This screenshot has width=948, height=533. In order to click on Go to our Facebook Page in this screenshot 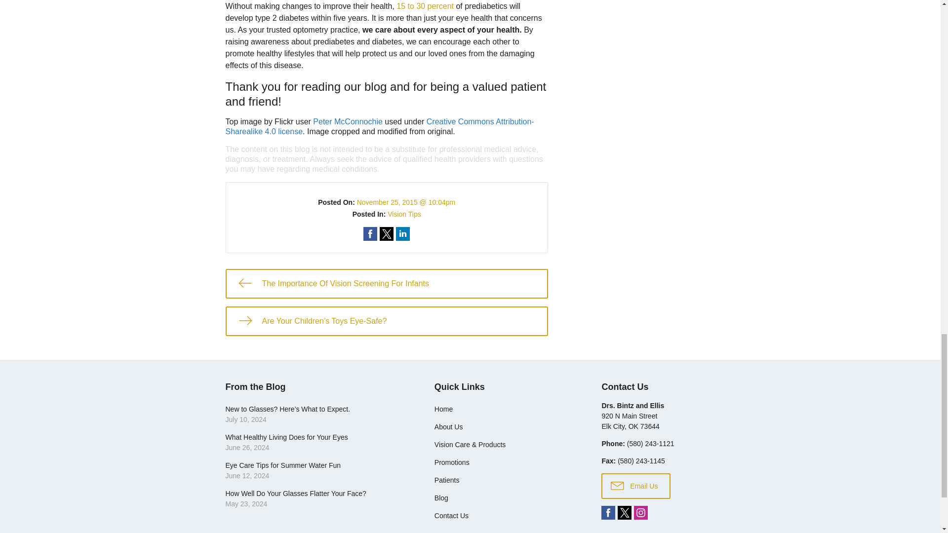, I will do `click(608, 512)`.